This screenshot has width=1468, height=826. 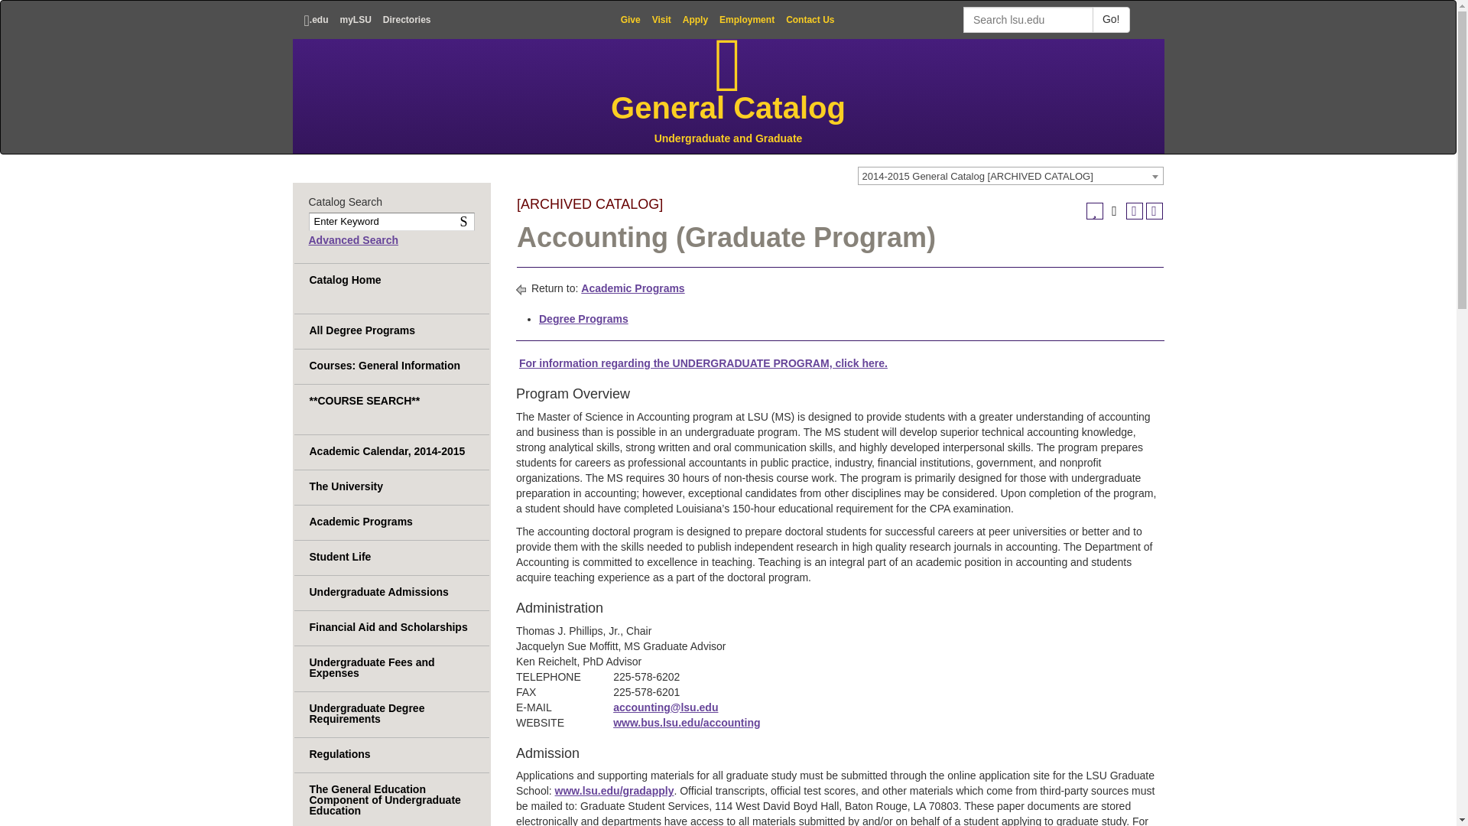 What do you see at coordinates (355, 20) in the screenshot?
I see `myLSU` at bounding box center [355, 20].